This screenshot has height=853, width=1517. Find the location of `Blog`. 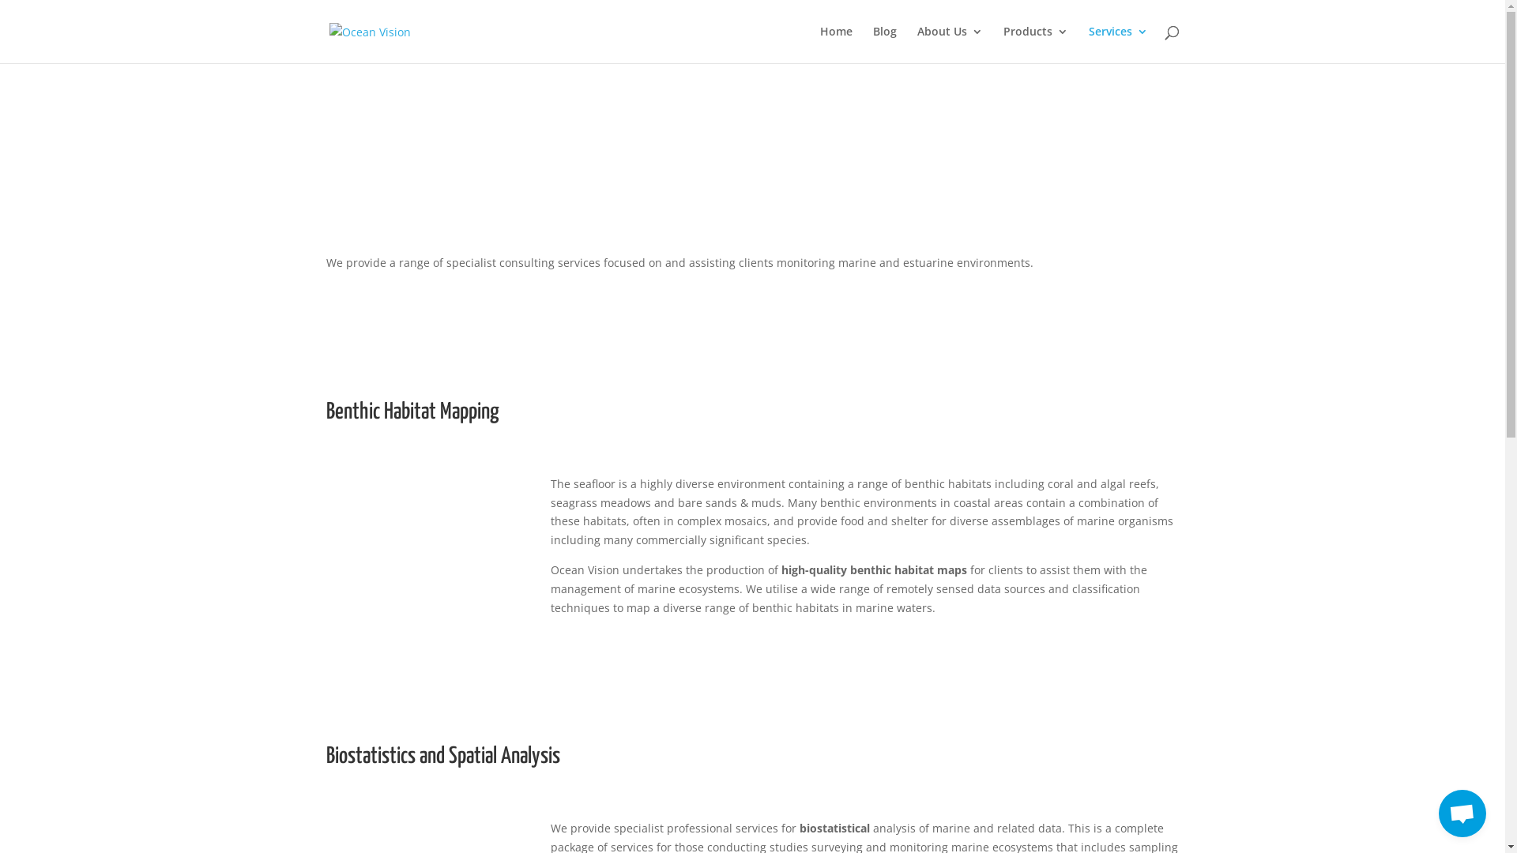

Blog is located at coordinates (884, 44).